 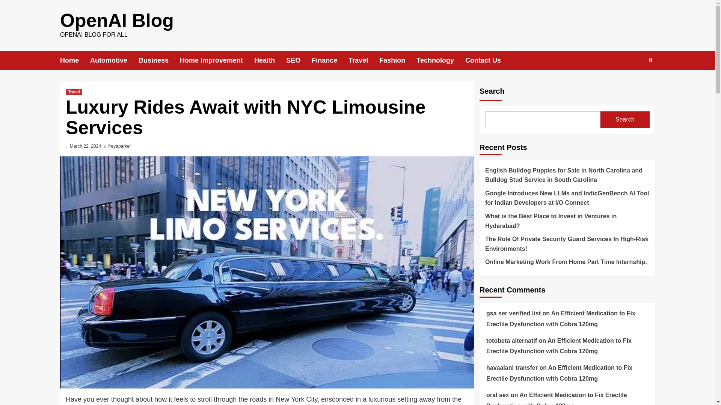 I want to click on Technology, so click(x=441, y=60).